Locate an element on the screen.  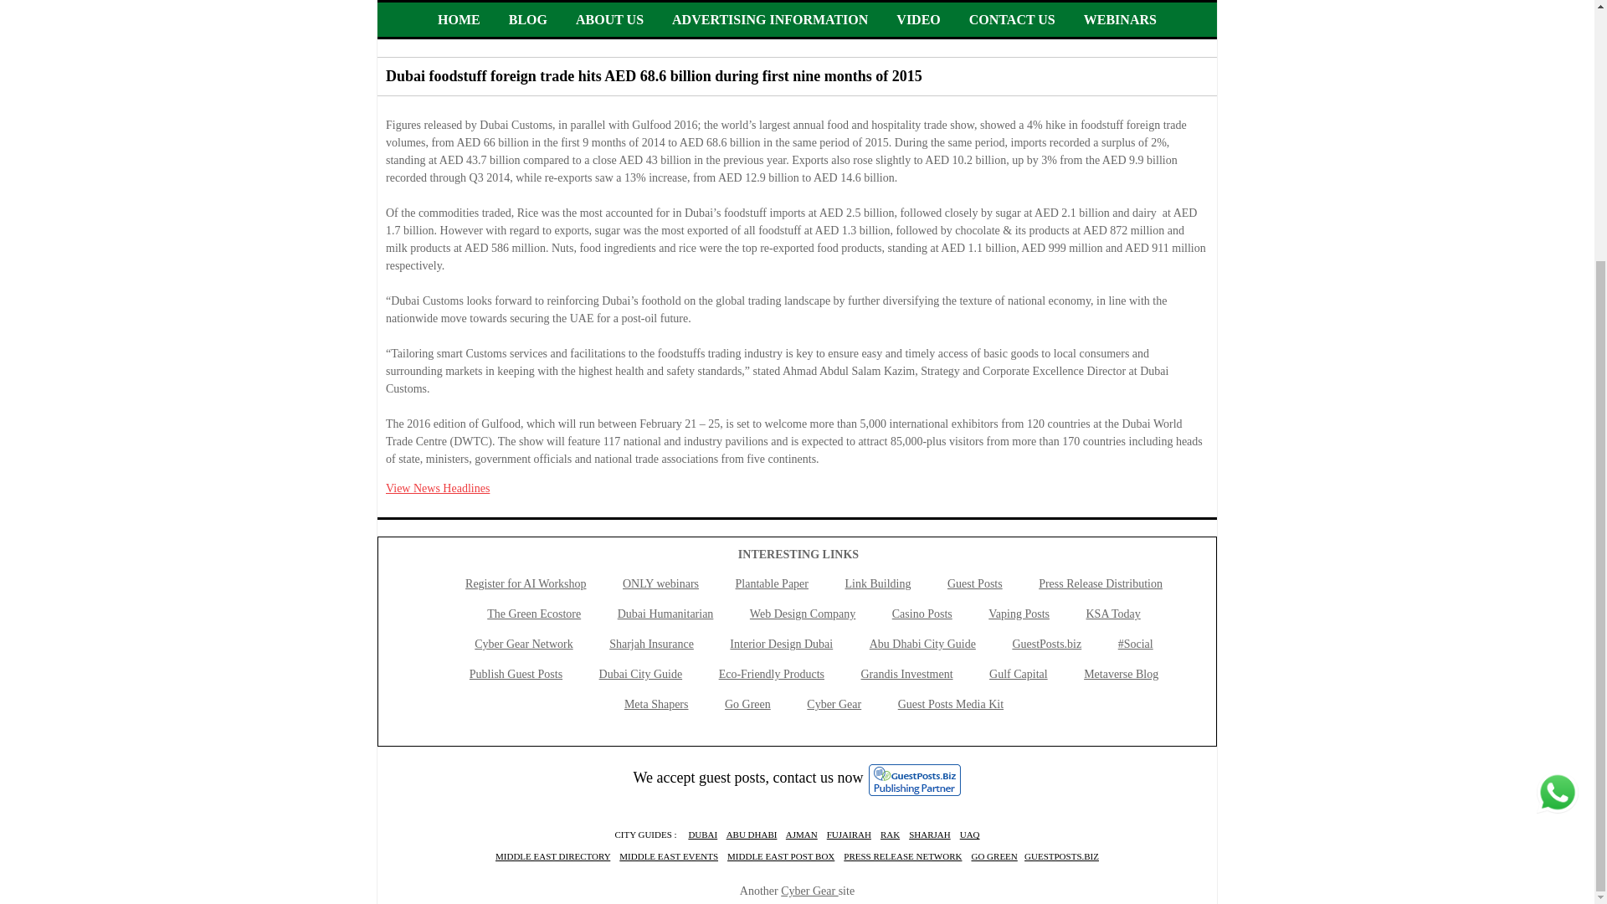
Link Building is located at coordinates (877, 584).